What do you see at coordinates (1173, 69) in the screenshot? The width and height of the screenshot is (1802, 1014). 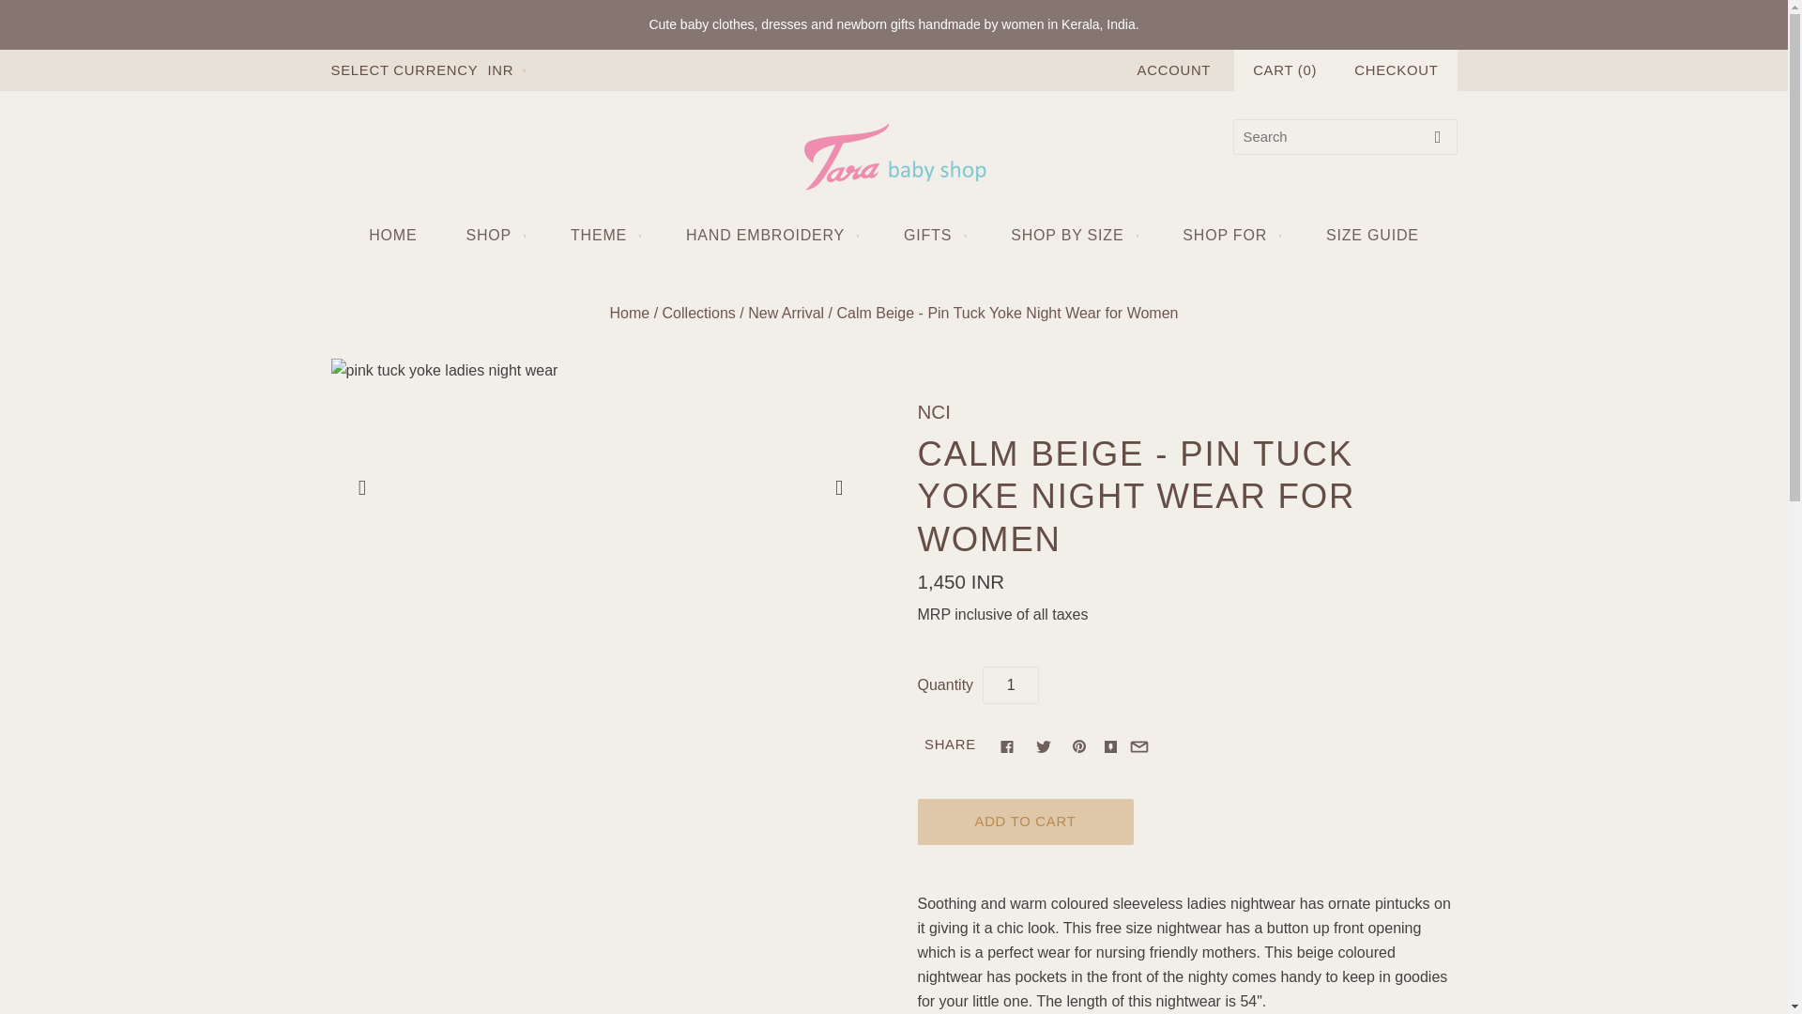 I see `ACCOUNT` at bounding box center [1173, 69].